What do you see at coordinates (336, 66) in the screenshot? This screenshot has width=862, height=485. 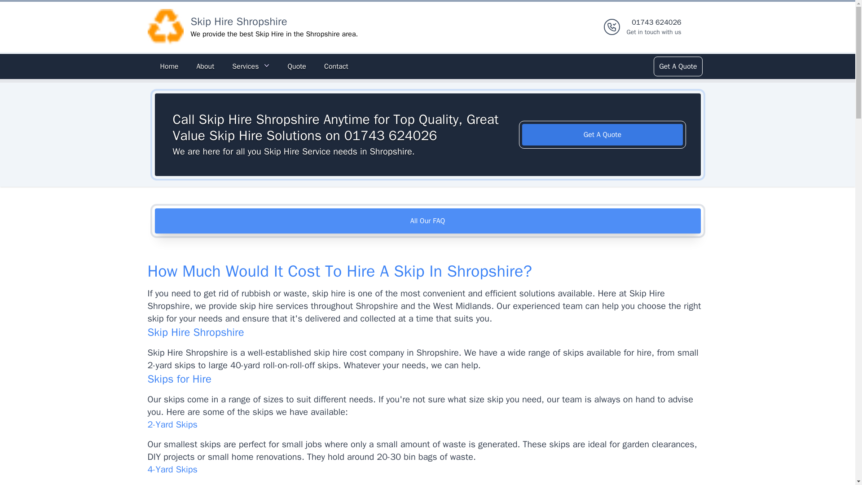 I see `About` at bounding box center [336, 66].